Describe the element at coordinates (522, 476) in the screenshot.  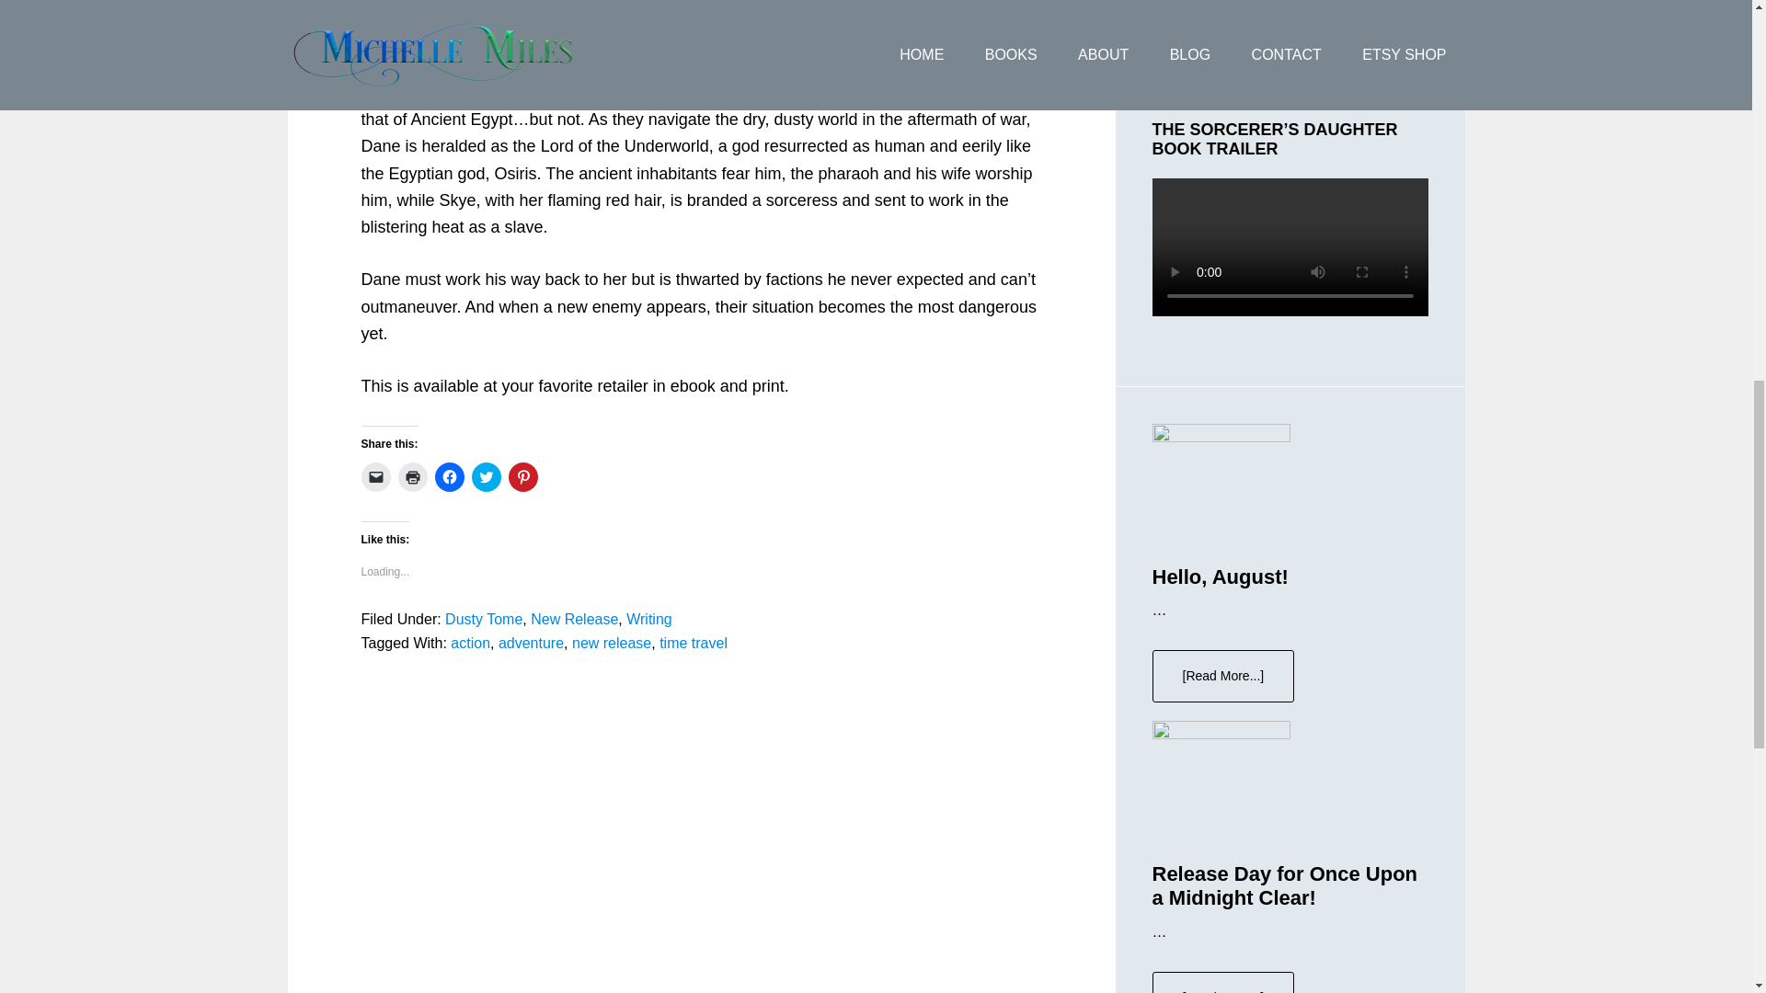
I see `Click to share on Pinterest` at that location.